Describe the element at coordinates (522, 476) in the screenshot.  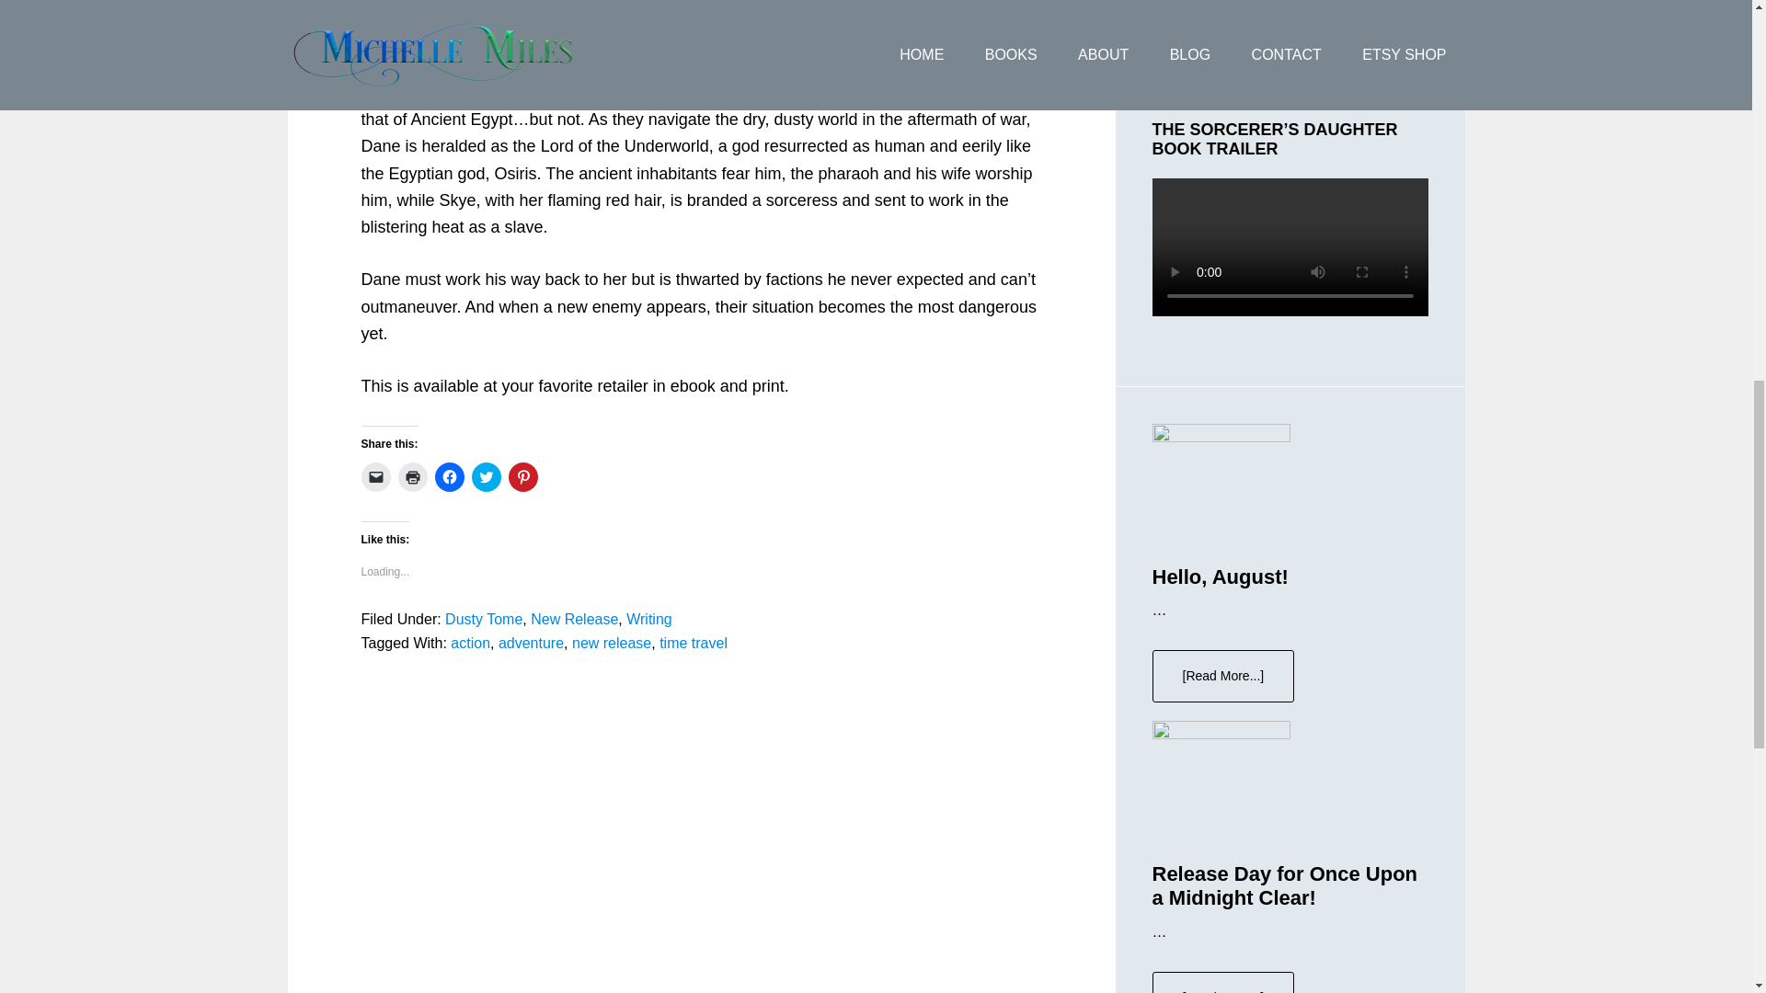
I see `Click to share on Pinterest` at that location.